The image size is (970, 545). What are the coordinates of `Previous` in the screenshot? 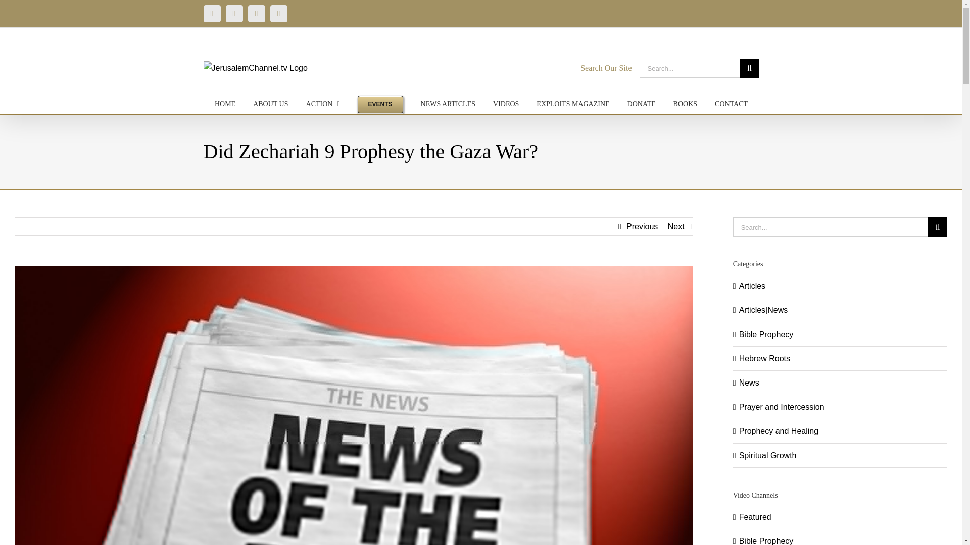 It's located at (642, 226).